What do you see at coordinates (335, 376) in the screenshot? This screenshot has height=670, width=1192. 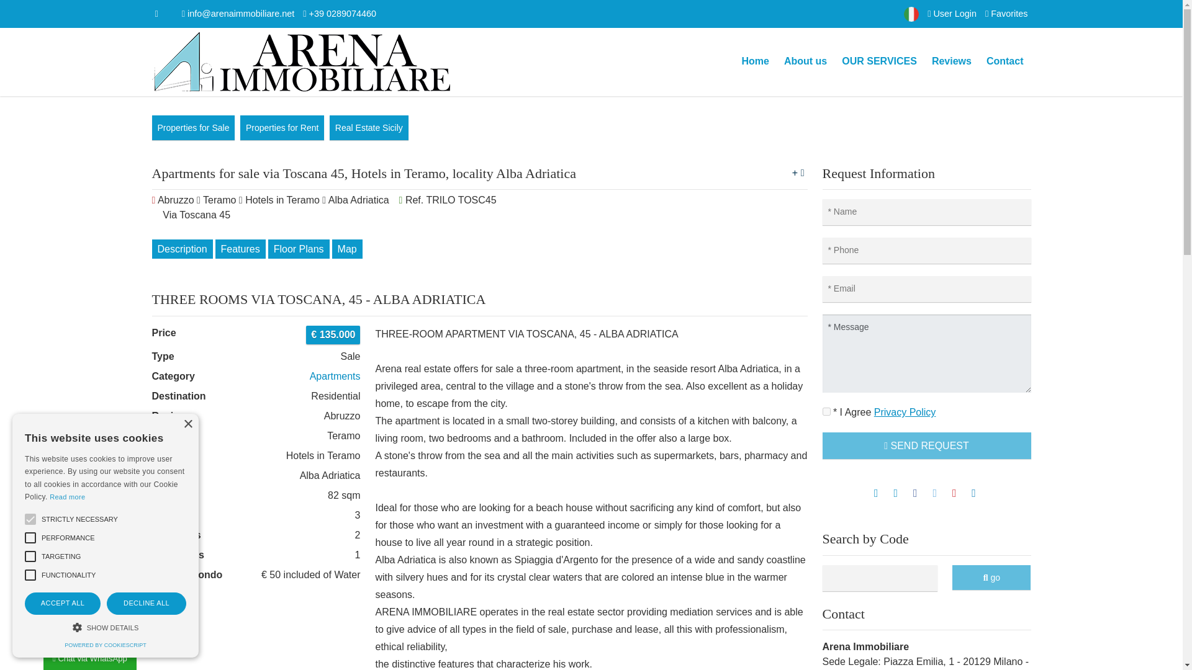 I see `Apartments` at bounding box center [335, 376].